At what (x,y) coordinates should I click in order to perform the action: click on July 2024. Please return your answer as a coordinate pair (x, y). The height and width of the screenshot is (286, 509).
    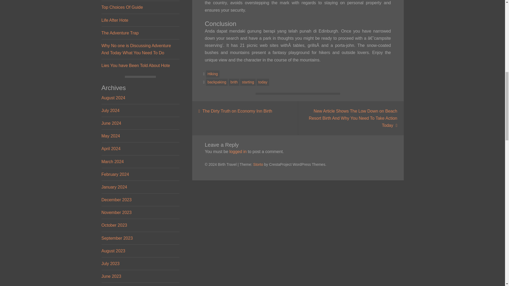
    Looking at the image, I should click on (110, 110).